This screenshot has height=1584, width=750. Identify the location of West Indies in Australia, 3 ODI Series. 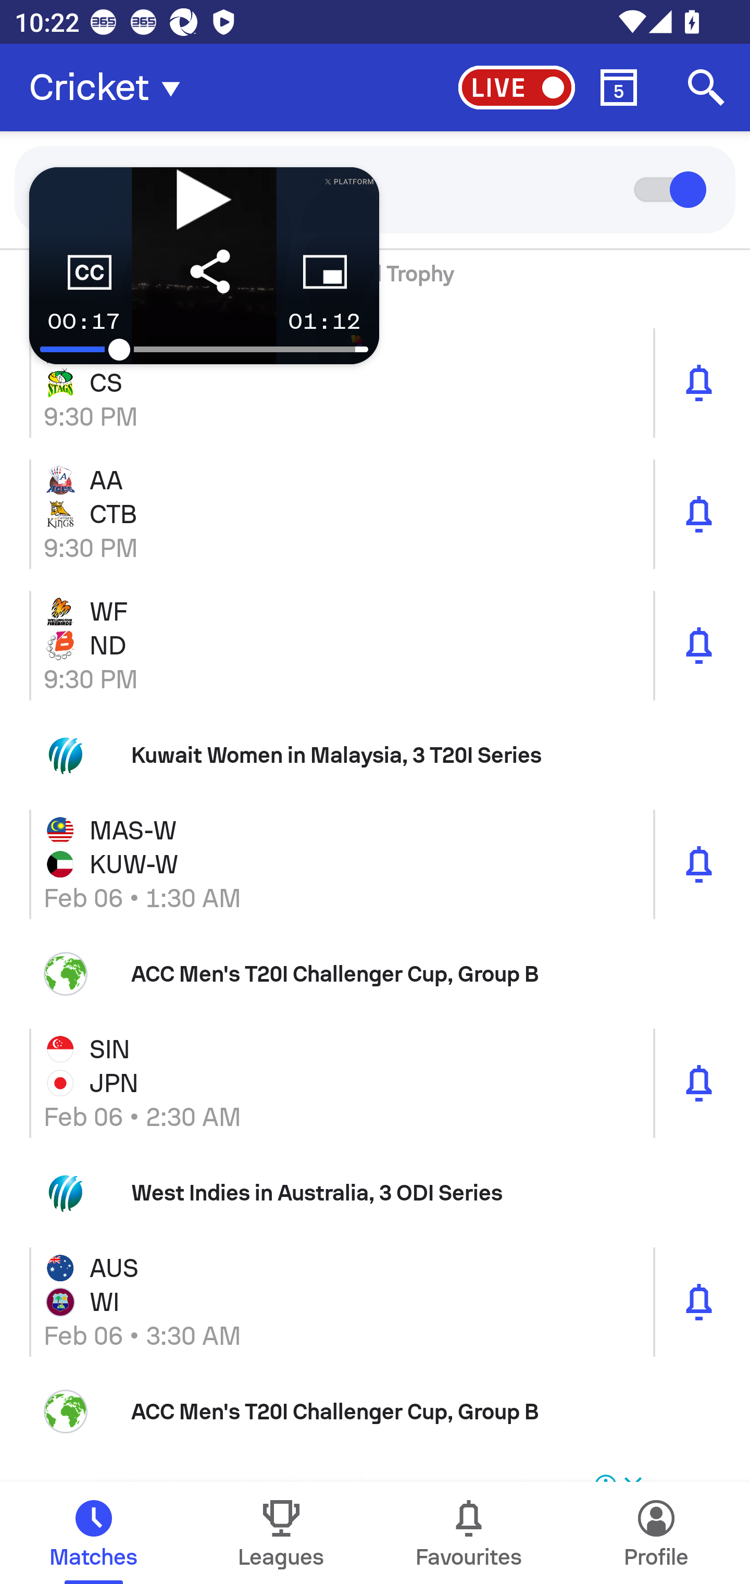
(375, 1193).